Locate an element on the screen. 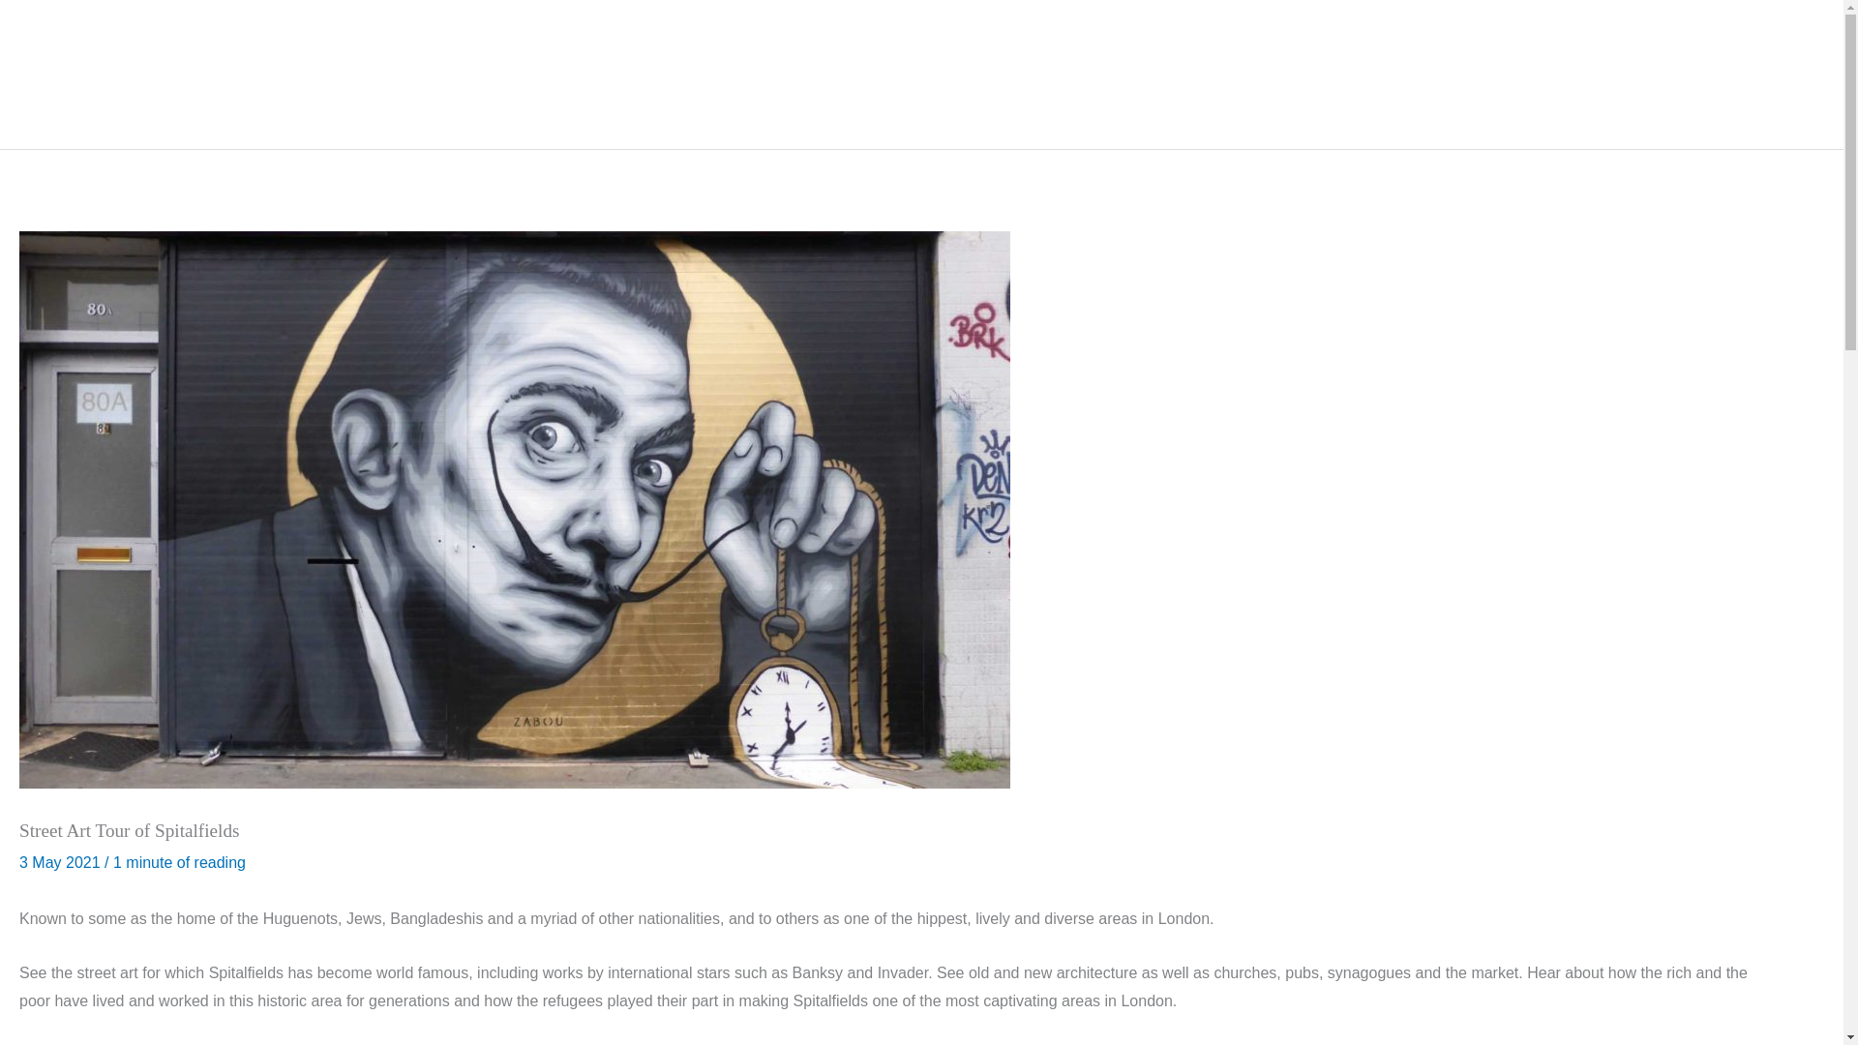 Image resolution: width=1858 pixels, height=1045 pixels. Huguenot Ancestry is located at coordinates (1018, 74).